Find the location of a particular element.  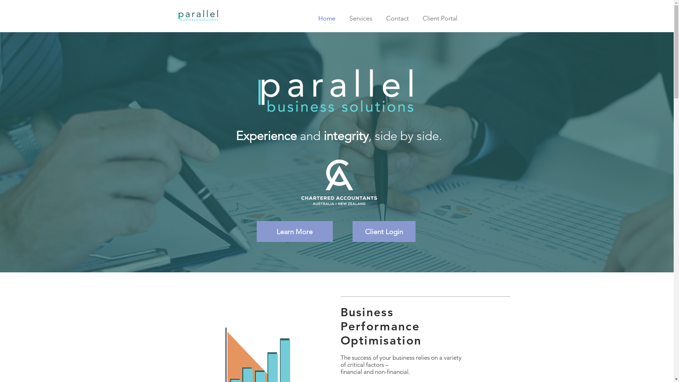

Learn More is located at coordinates (295, 231).